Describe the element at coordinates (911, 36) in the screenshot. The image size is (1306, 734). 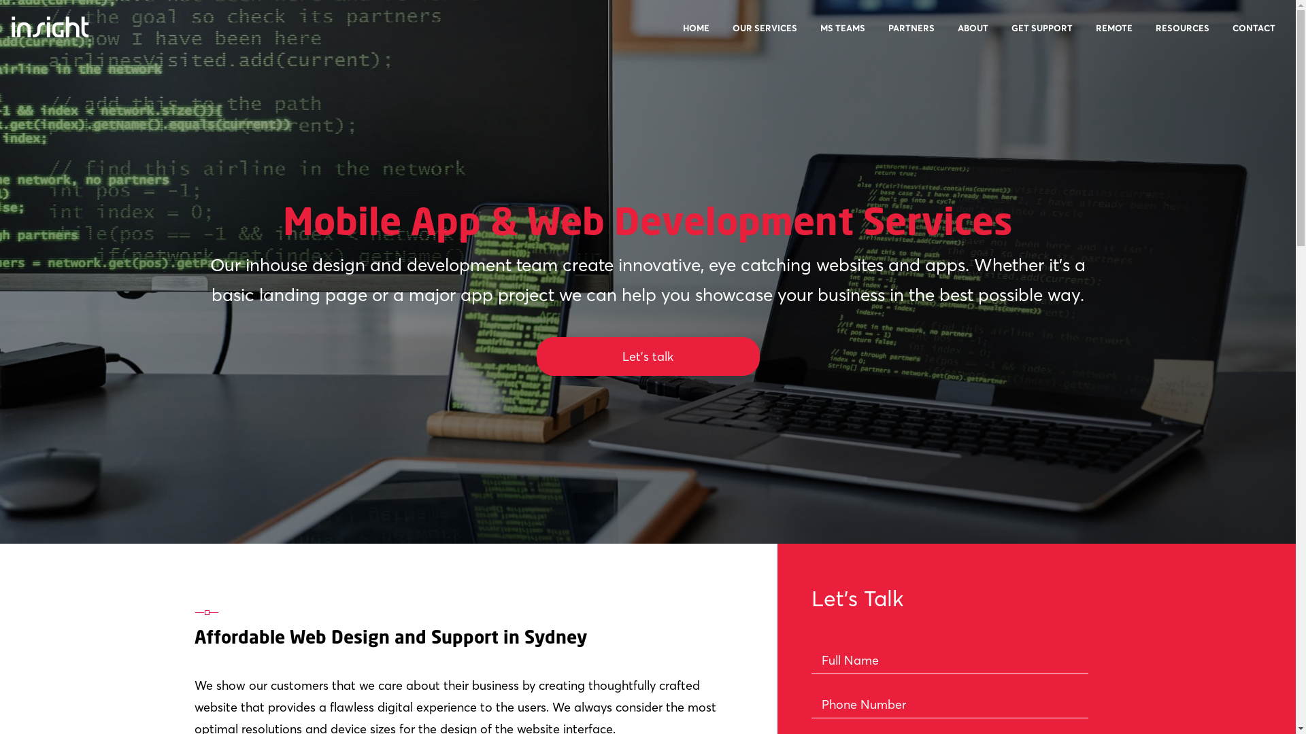
I see `PARTNERS` at that location.